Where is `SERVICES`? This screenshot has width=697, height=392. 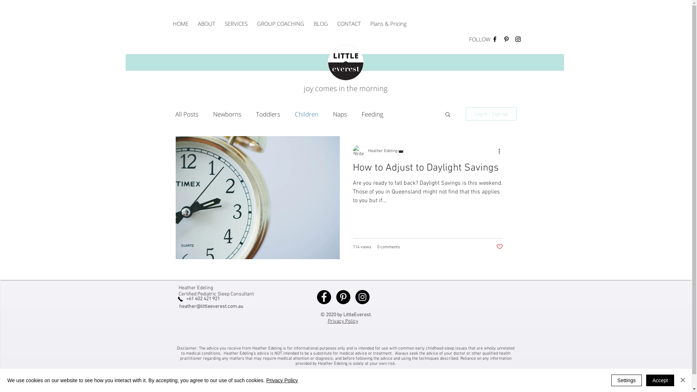
SERVICES is located at coordinates (236, 24).